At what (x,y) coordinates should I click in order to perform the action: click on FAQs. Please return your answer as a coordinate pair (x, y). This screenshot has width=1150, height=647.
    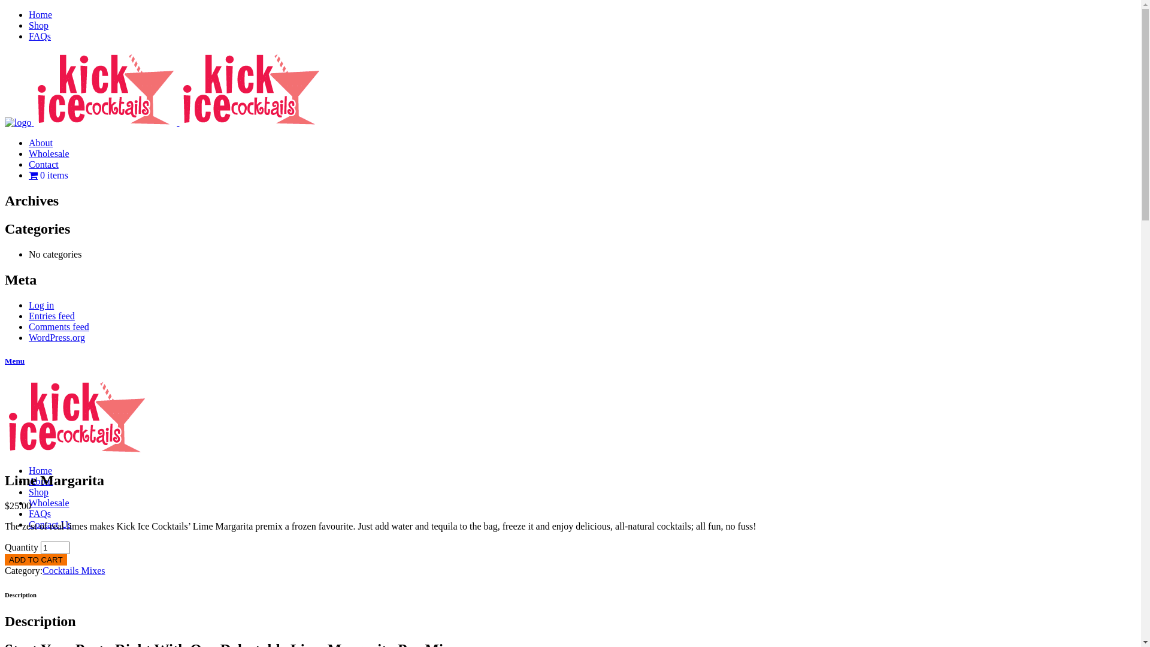
    Looking at the image, I should click on (40, 514).